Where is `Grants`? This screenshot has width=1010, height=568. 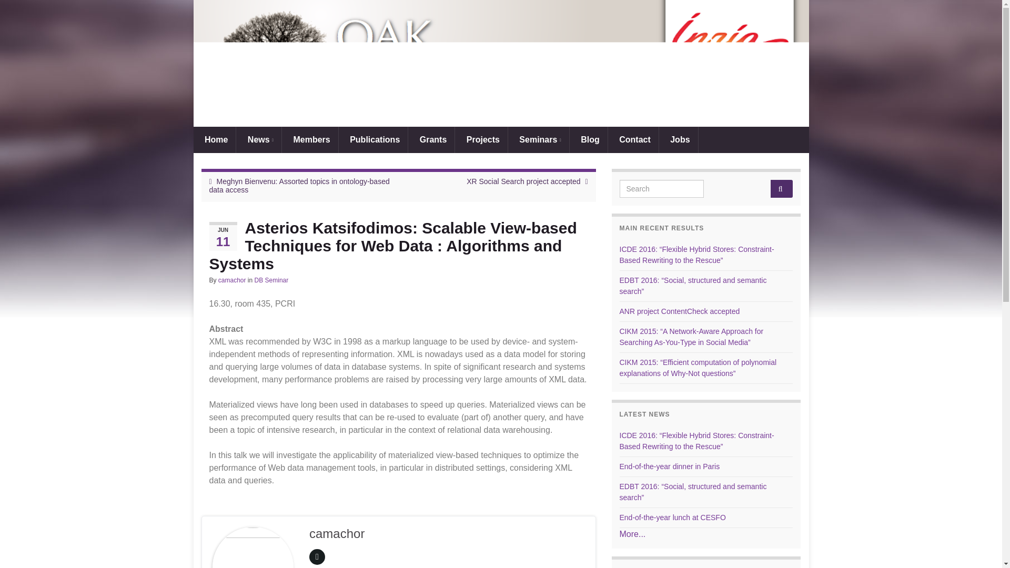
Grants is located at coordinates (431, 139).